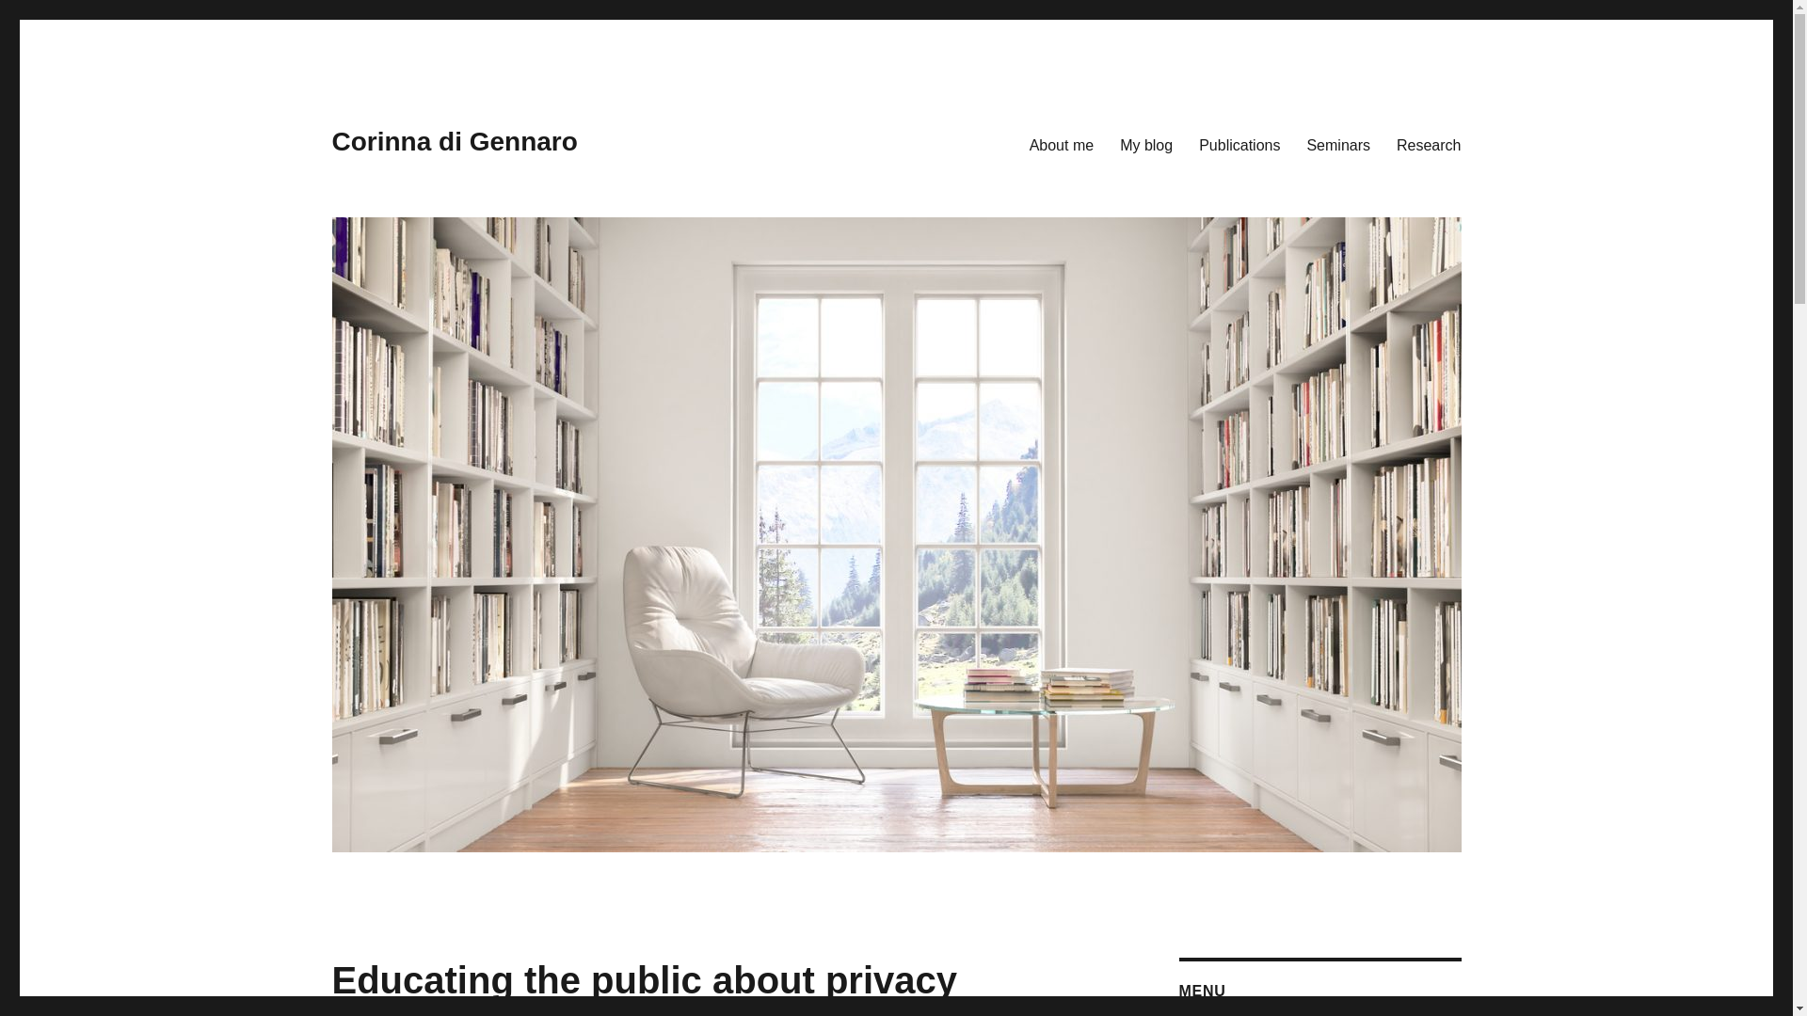 Image resolution: width=1807 pixels, height=1016 pixels. What do you see at coordinates (1239, 144) in the screenshot?
I see `Publications` at bounding box center [1239, 144].